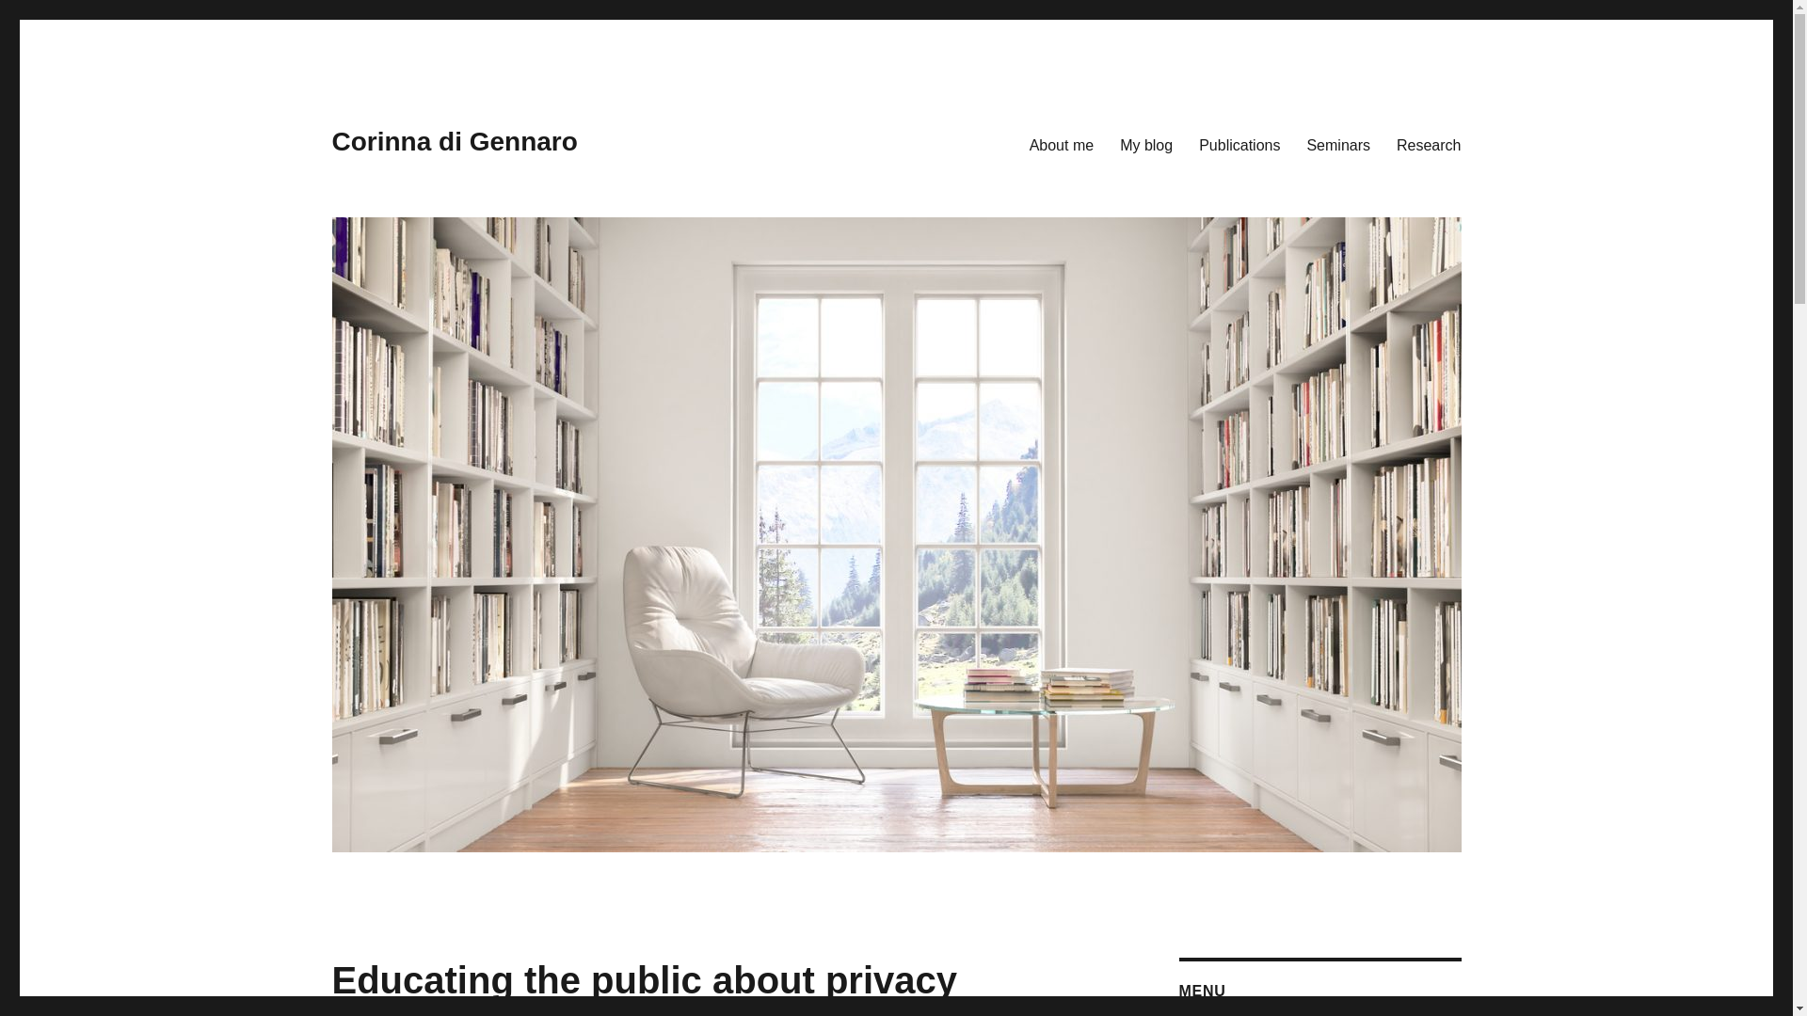 Image resolution: width=1807 pixels, height=1016 pixels. What do you see at coordinates (1239, 144) in the screenshot?
I see `Publications` at bounding box center [1239, 144].